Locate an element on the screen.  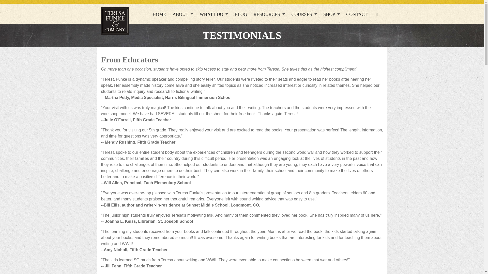
HOME is located at coordinates (159, 14).